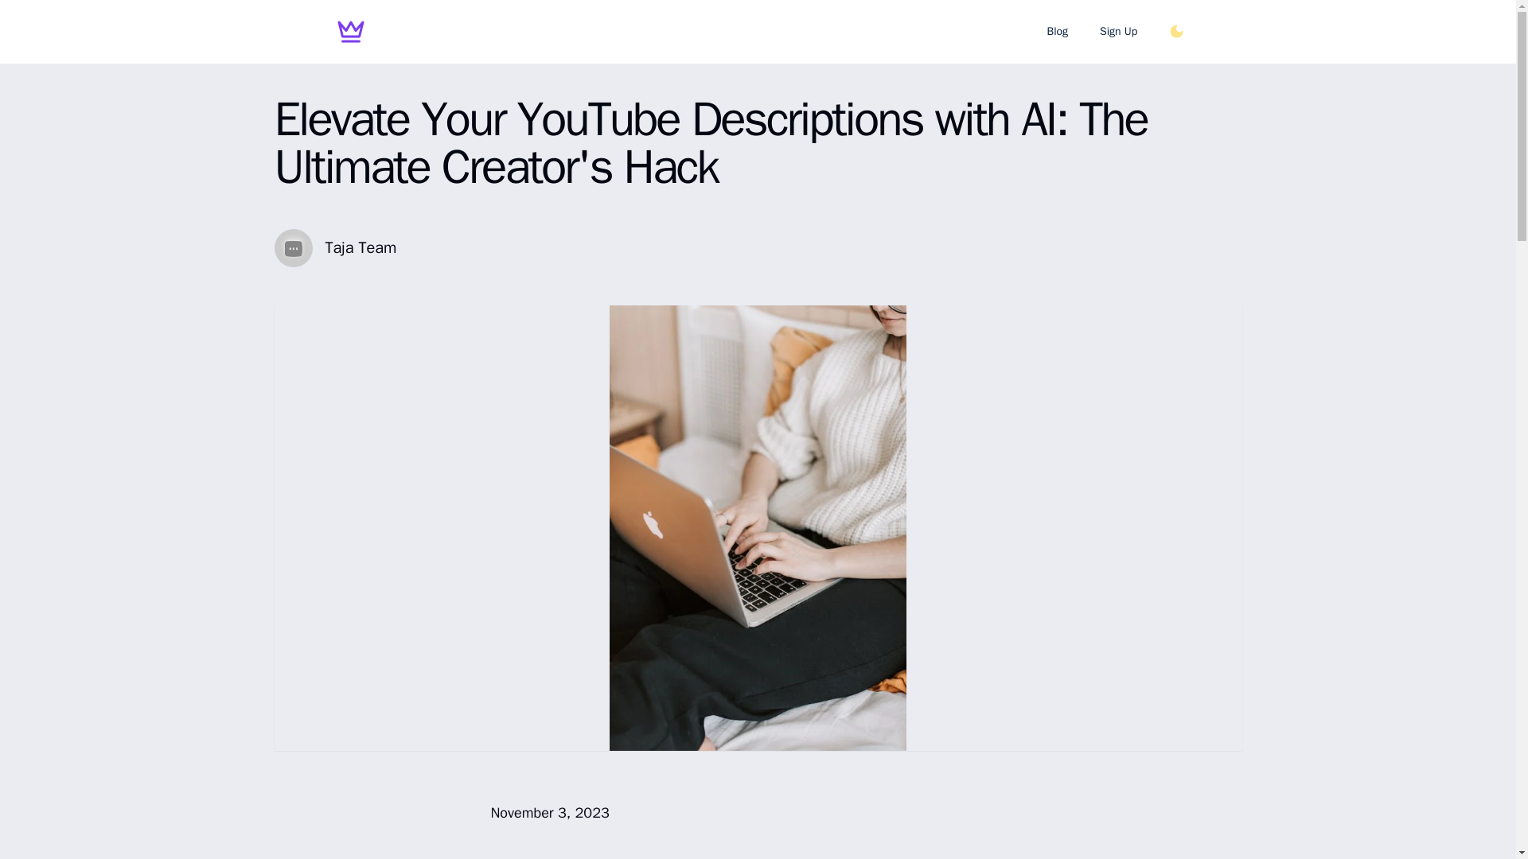 Image resolution: width=1528 pixels, height=859 pixels. What do you see at coordinates (1176, 32) in the screenshot?
I see `Toggle theme` at bounding box center [1176, 32].